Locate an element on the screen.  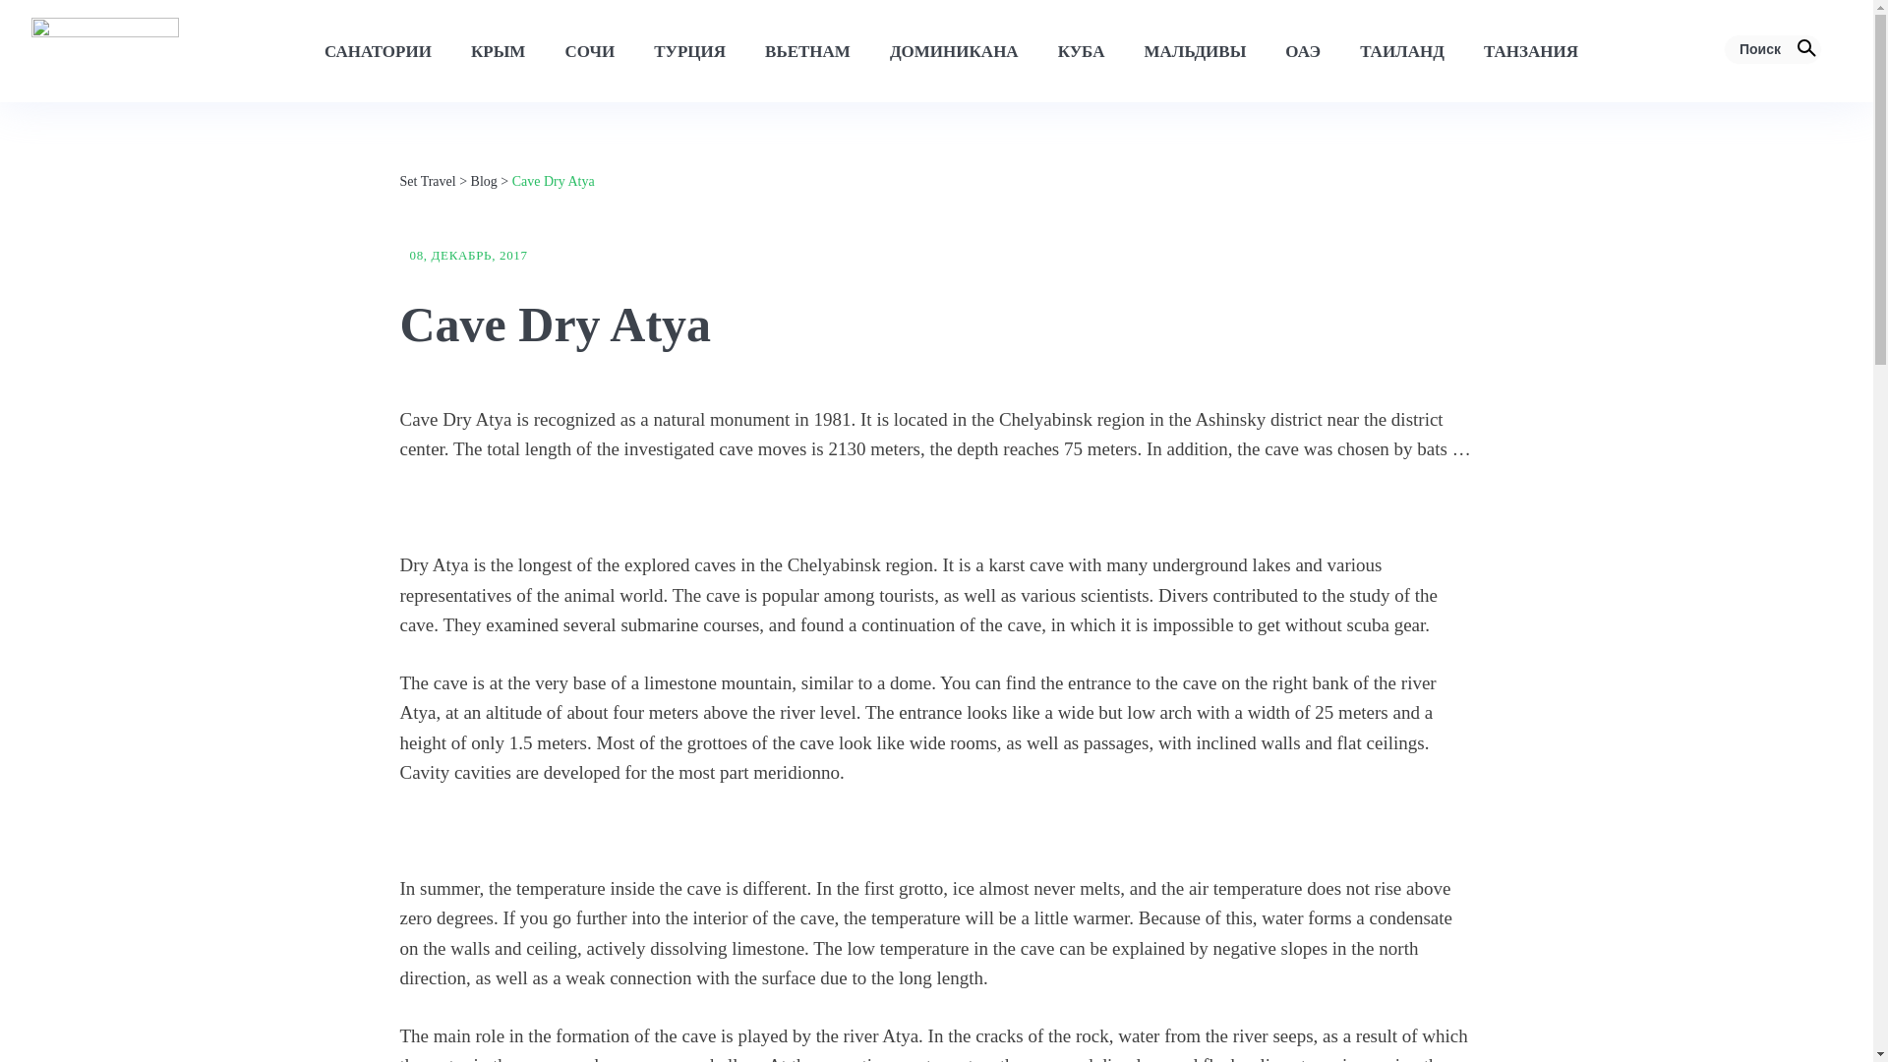
Set Travel is located at coordinates (427, 181).